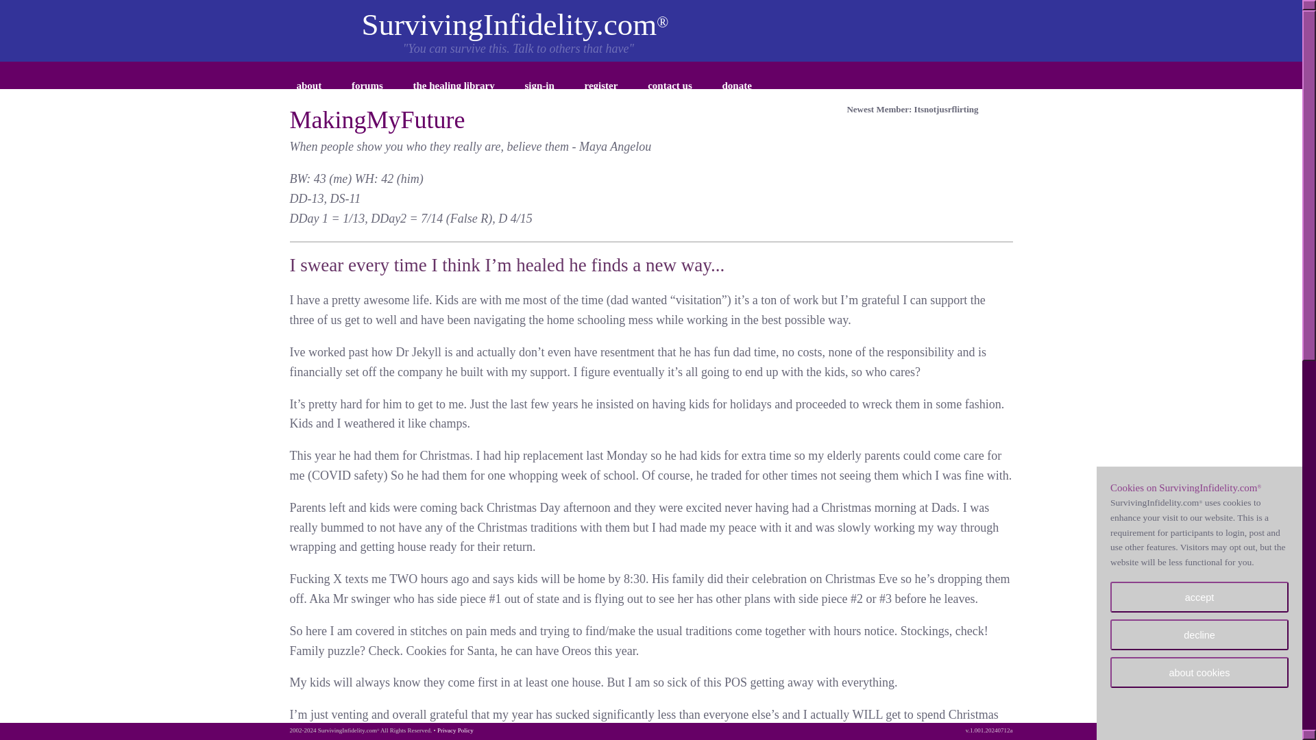 This screenshot has width=1316, height=740. I want to click on forums, so click(367, 88).